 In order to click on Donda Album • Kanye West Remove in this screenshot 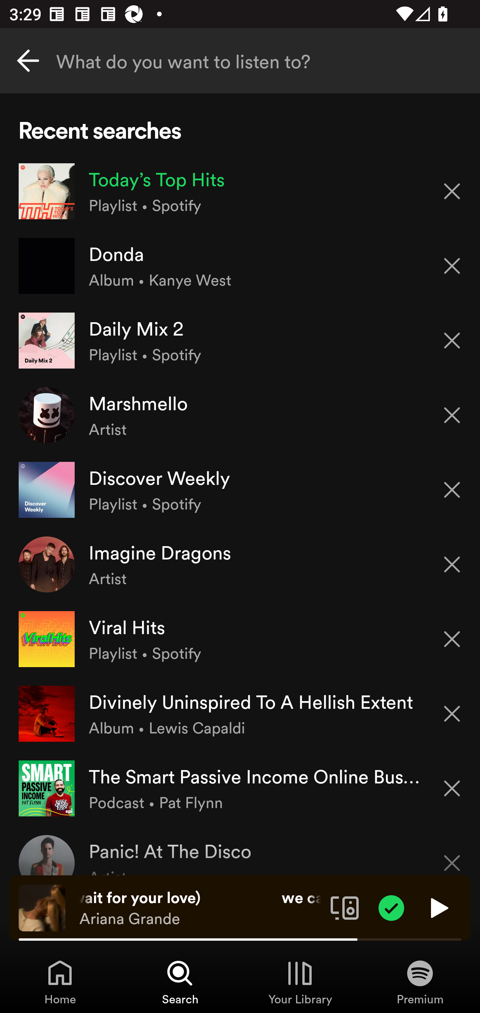, I will do `click(240, 266)`.